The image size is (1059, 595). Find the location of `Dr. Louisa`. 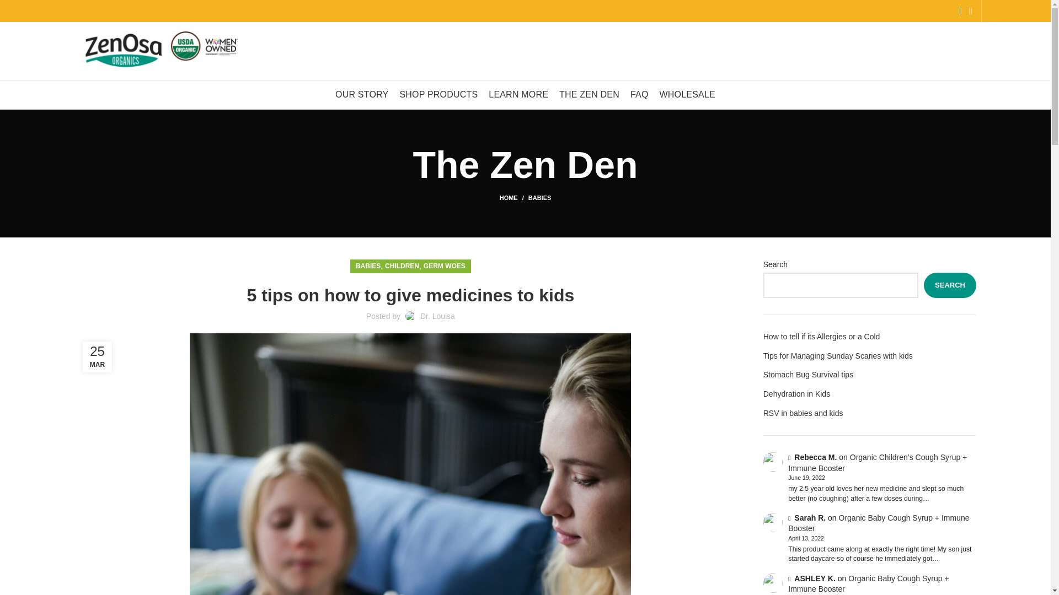

Dr. Louisa is located at coordinates (438, 316).